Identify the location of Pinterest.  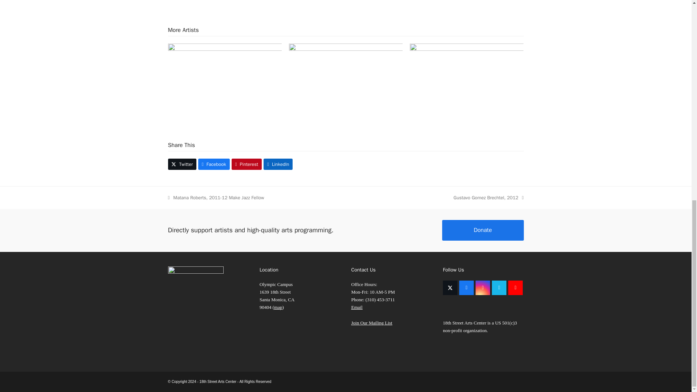
(246, 164).